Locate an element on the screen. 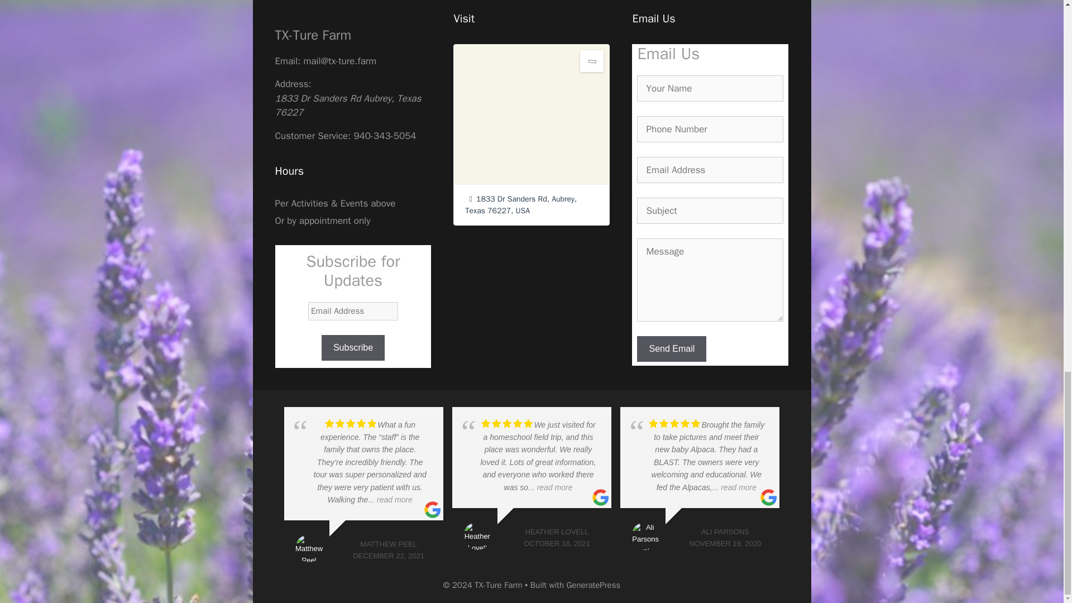 The image size is (1072, 603). ... read more is located at coordinates (551, 487).